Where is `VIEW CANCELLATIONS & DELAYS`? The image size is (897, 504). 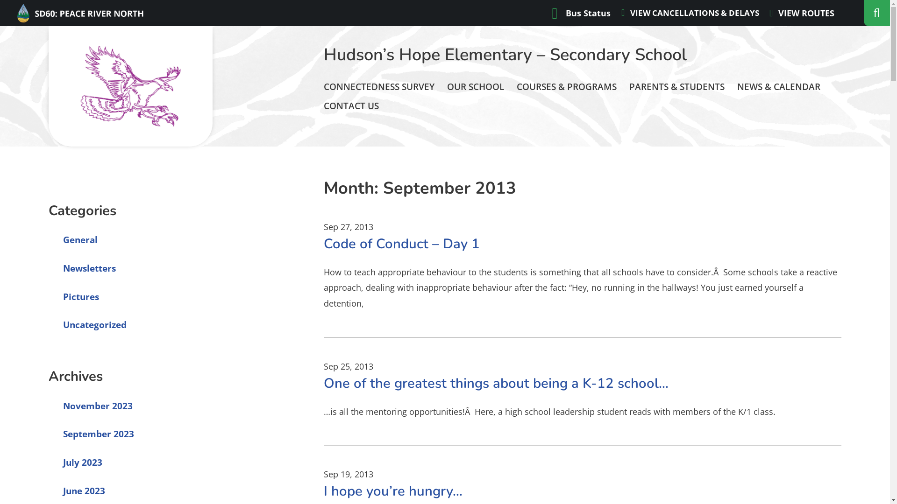 VIEW CANCELLATIONS & DELAYS is located at coordinates (691, 13).